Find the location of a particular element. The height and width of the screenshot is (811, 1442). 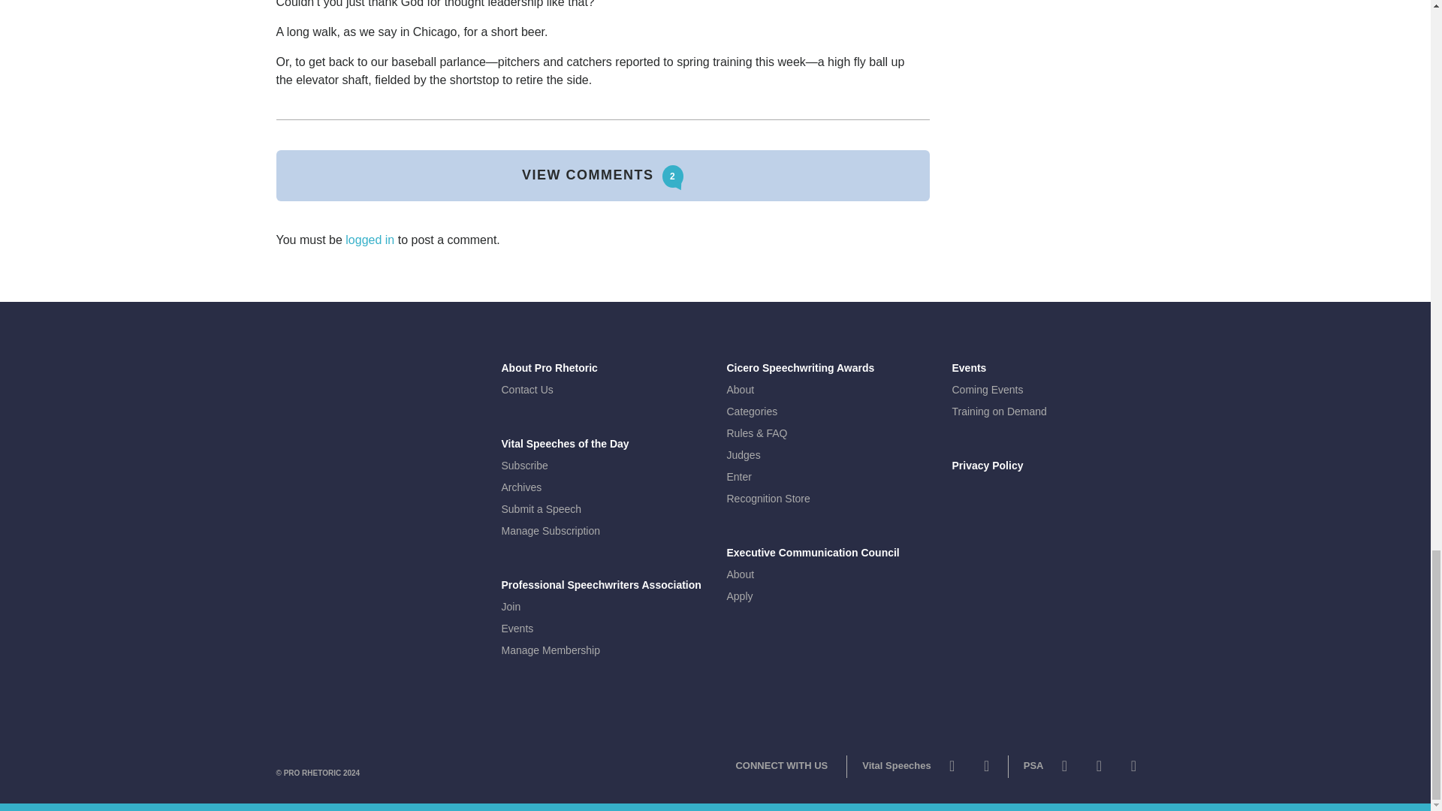

Facebook is located at coordinates (987, 769).